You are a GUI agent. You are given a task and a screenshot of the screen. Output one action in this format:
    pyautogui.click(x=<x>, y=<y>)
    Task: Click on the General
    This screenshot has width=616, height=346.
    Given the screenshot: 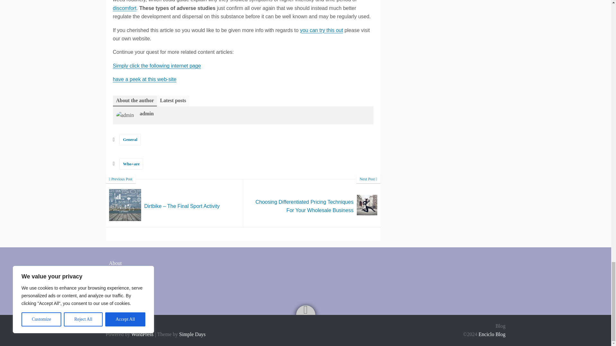 What is the action you would take?
    pyautogui.click(x=130, y=139)
    